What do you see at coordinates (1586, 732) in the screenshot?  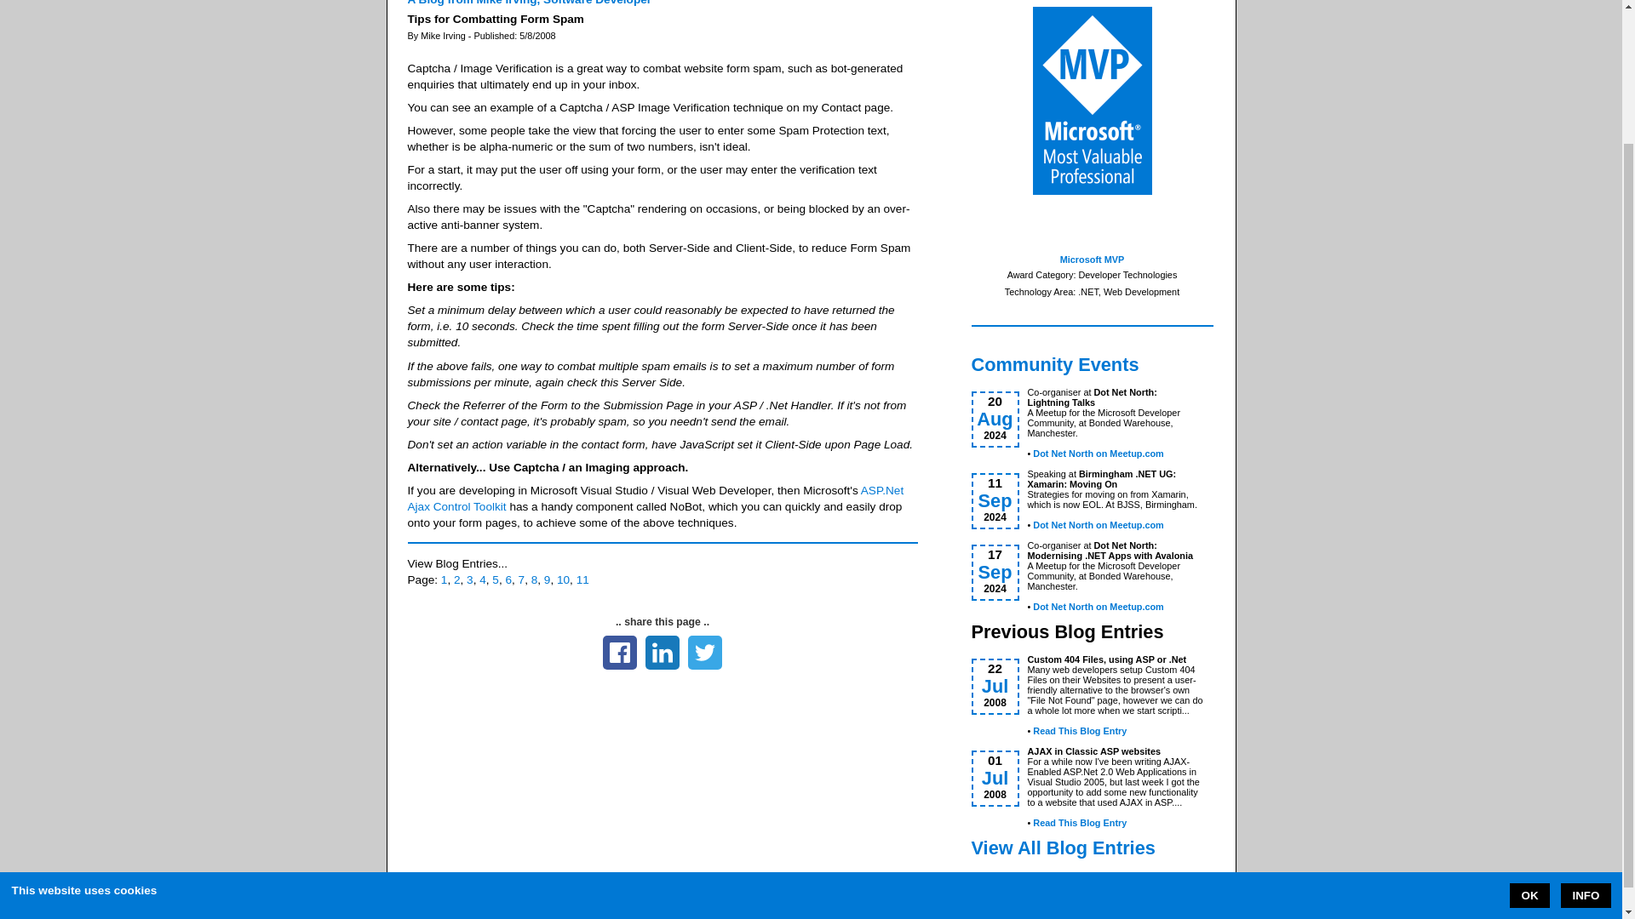 I see `INFO` at bounding box center [1586, 732].